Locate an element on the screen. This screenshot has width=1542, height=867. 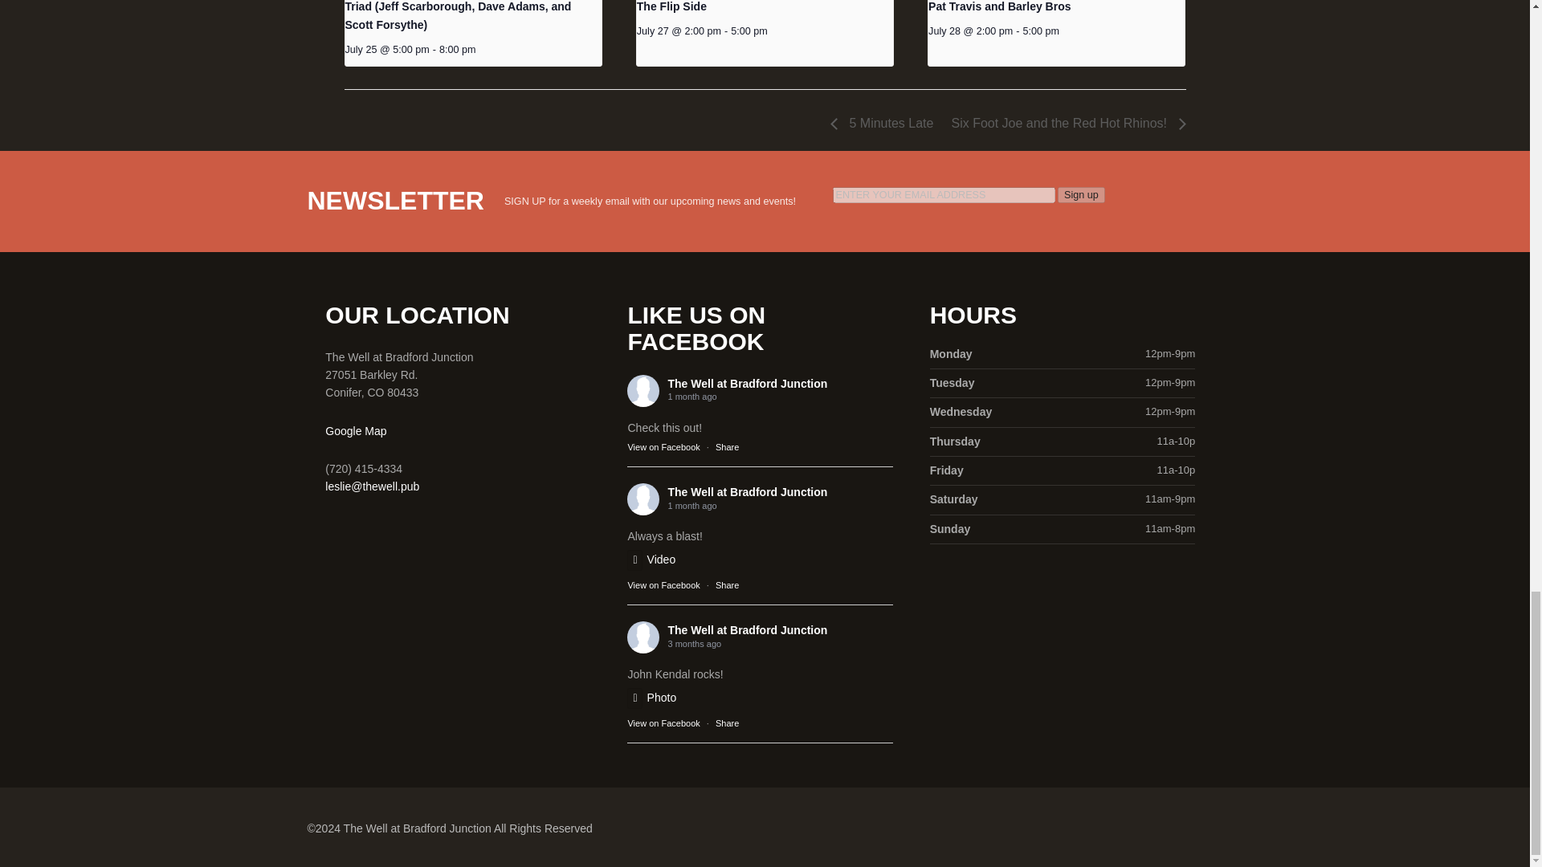
Sign up is located at coordinates (1081, 194).